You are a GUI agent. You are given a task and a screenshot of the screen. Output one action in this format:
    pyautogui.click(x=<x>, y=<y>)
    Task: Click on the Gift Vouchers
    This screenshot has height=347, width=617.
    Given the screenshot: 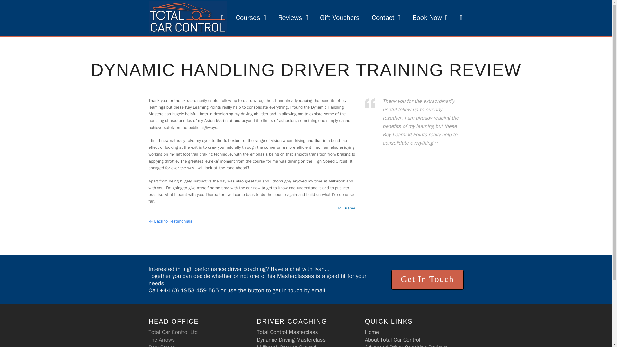 What is the action you would take?
    pyautogui.click(x=340, y=17)
    